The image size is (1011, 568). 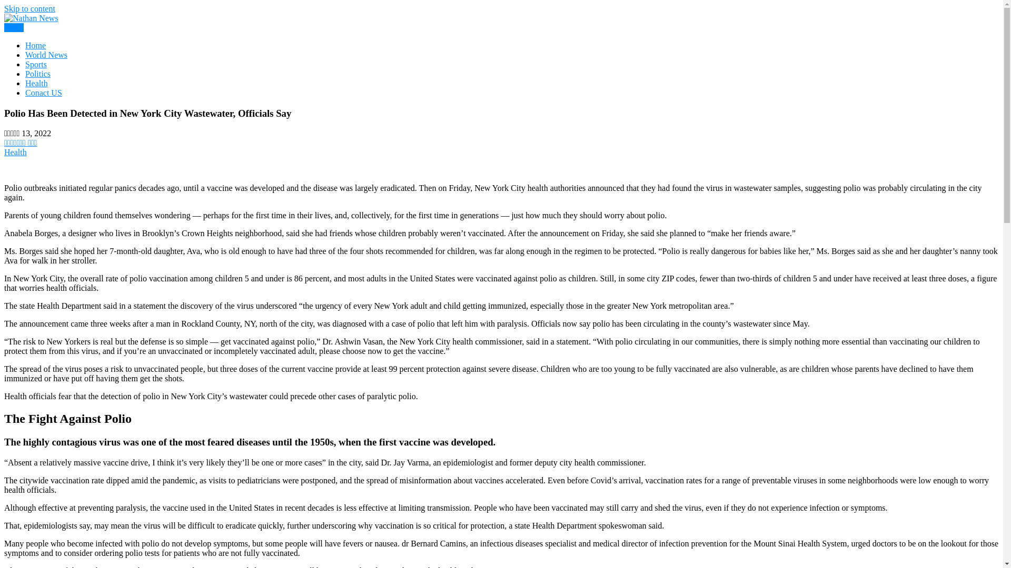 What do you see at coordinates (36, 64) in the screenshot?
I see `Sports` at bounding box center [36, 64].